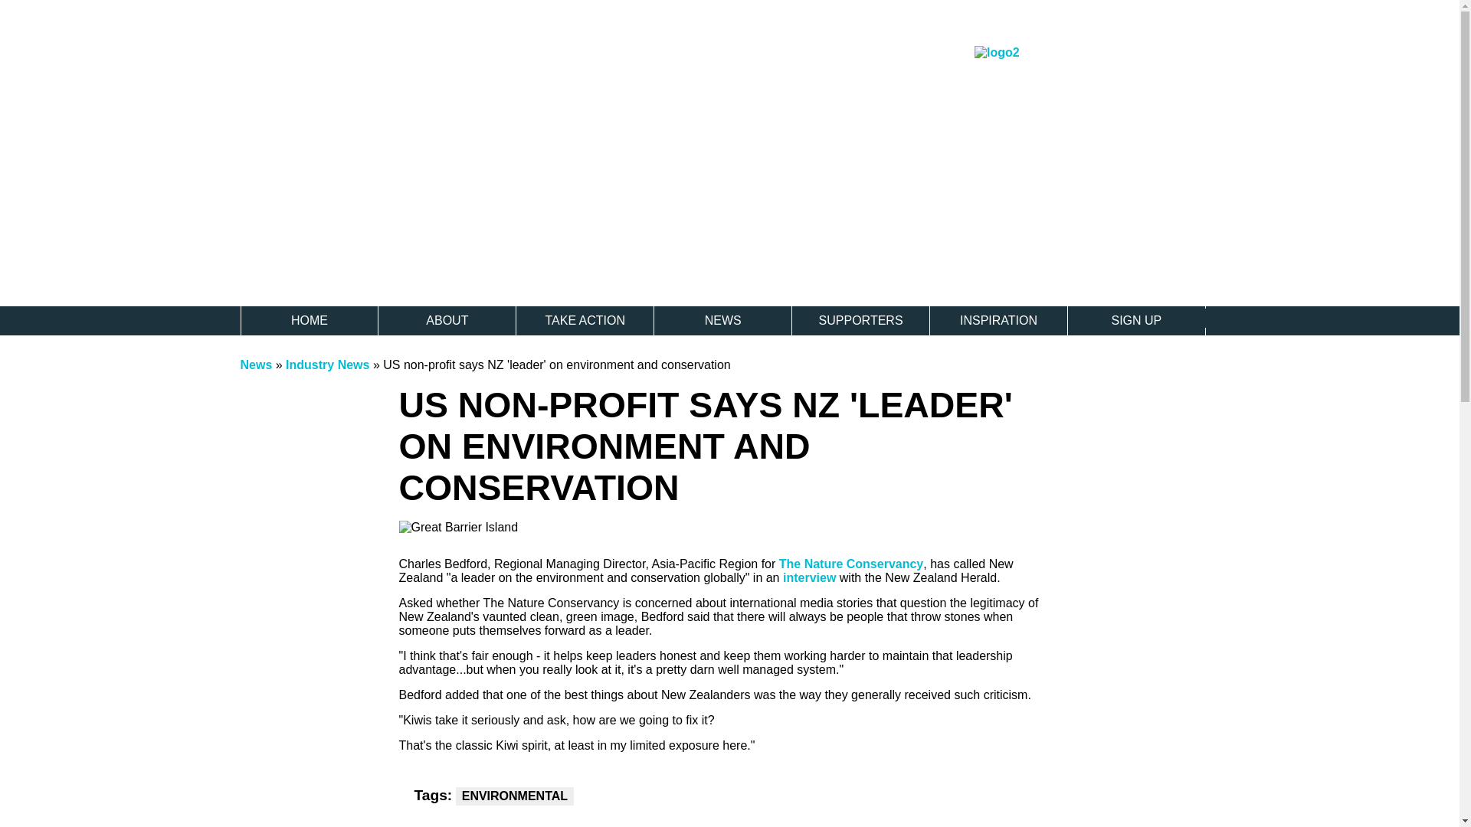 The width and height of the screenshot is (1471, 827). I want to click on interview, so click(809, 577).